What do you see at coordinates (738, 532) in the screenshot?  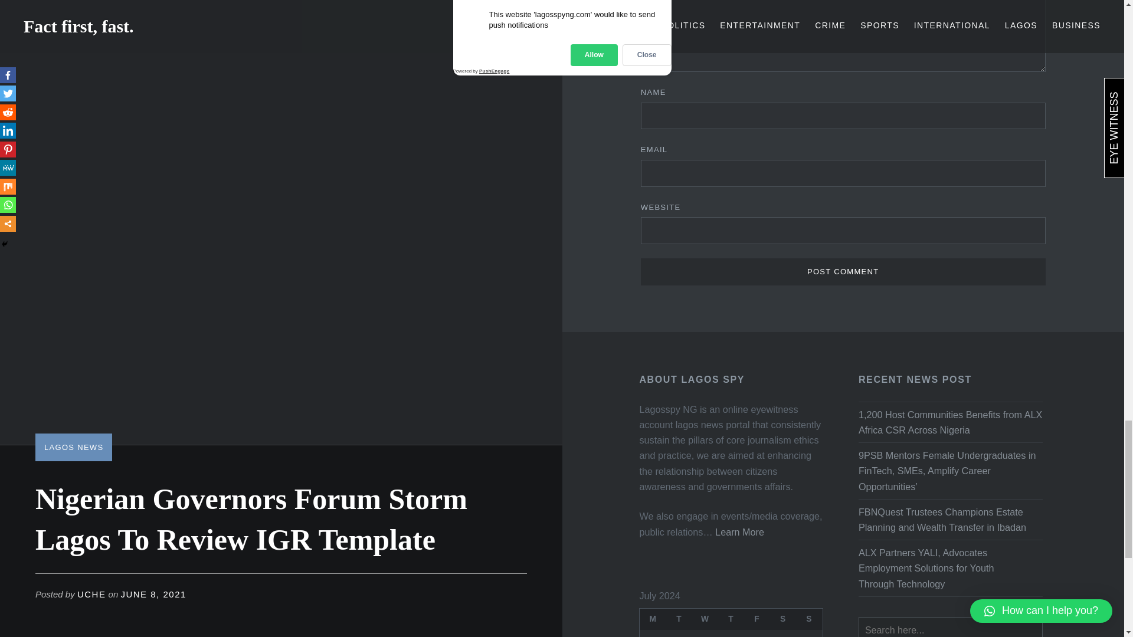 I see `Learn More` at bounding box center [738, 532].